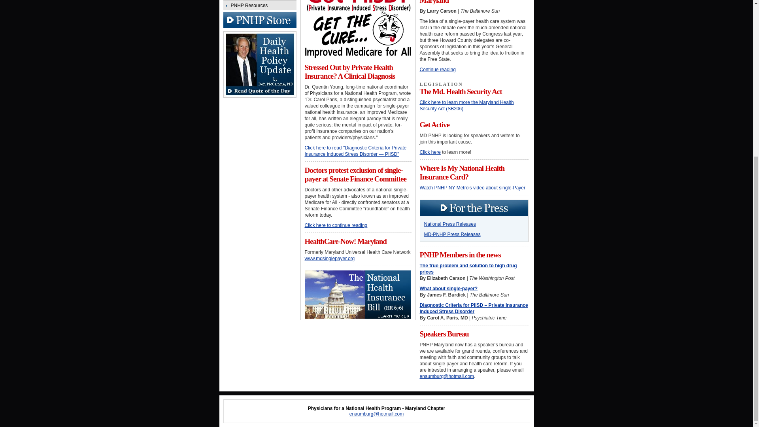  I want to click on Read Dr. Don McCanne's Quote of the Day, so click(259, 96).